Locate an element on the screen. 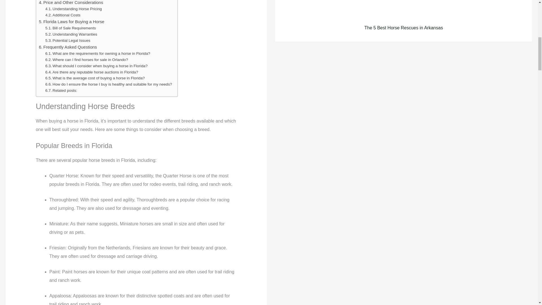 This screenshot has height=305, width=542. Bill of Sale Requirements is located at coordinates (71, 28).